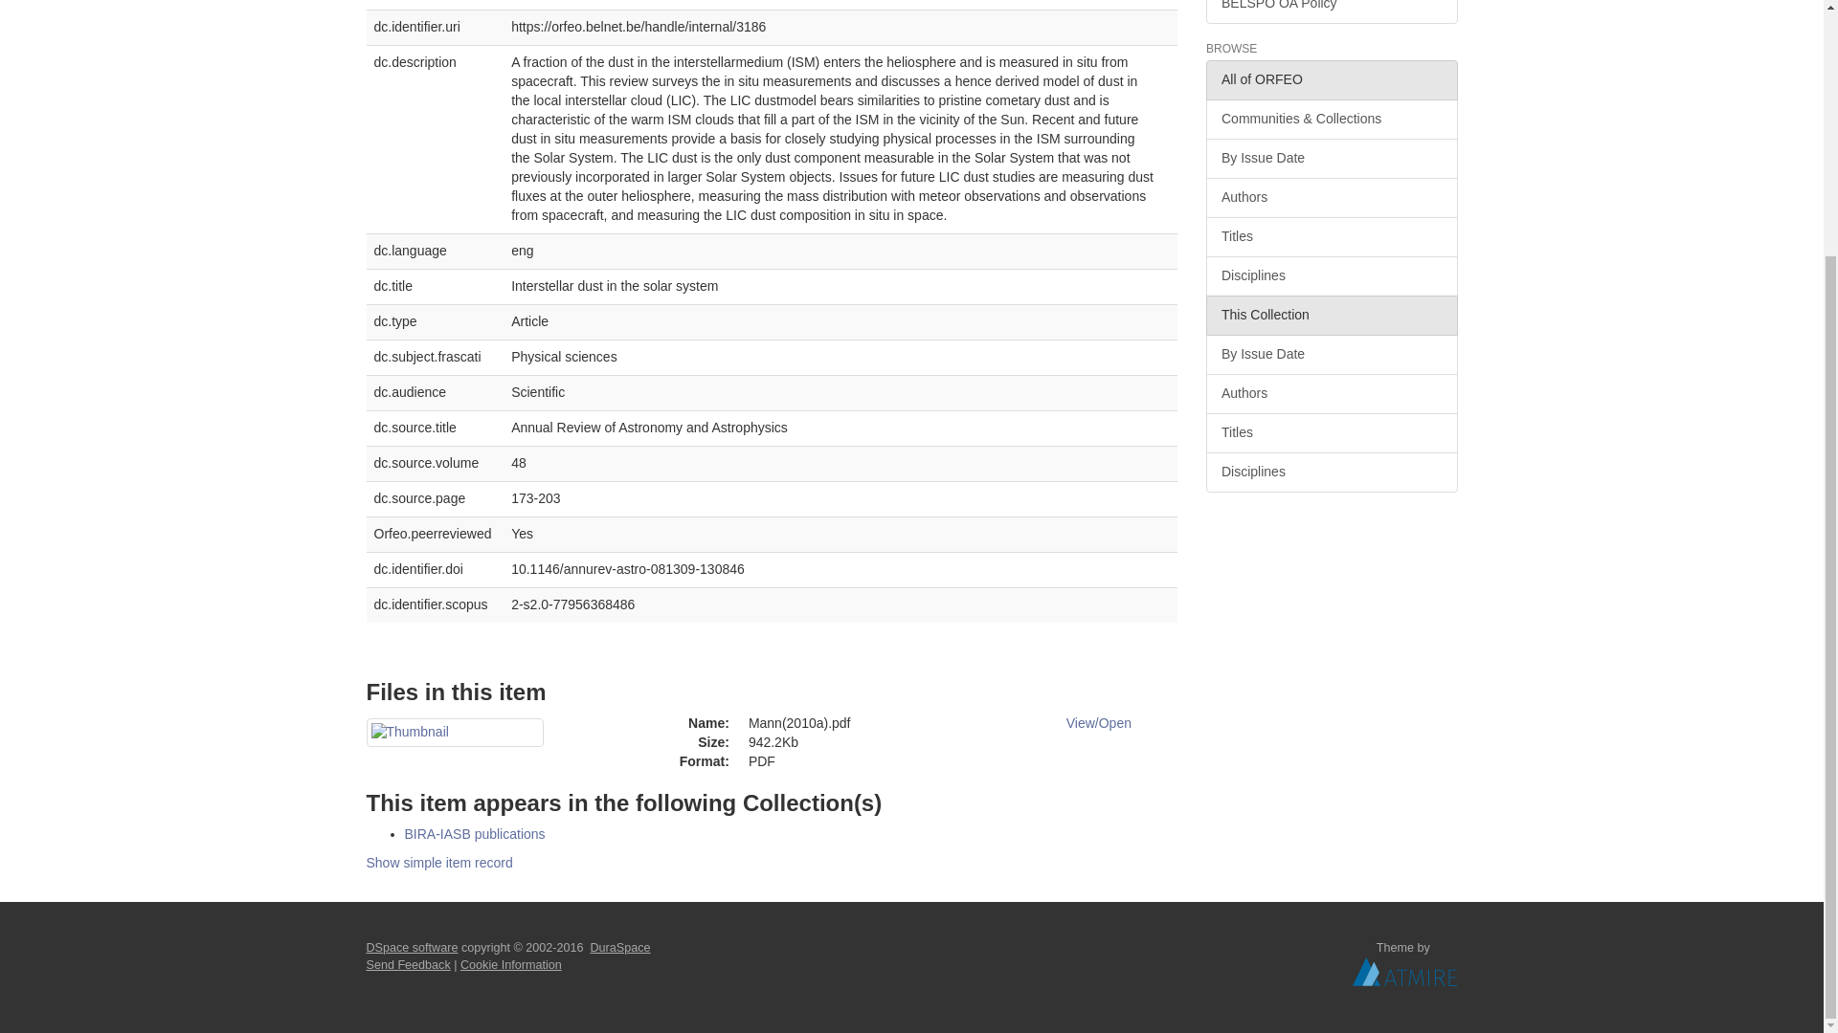 Image resolution: width=1838 pixels, height=1033 pixels. Describe the element at coordinates (438, 863) in the screenshot. I see `Show simple item record` at that location.